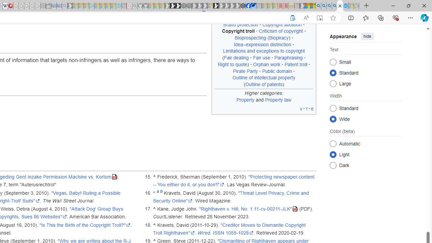  I want to click on "Righthaven v. Hill, No. 1:11-cv-00211-JLK", so click(248, 209).